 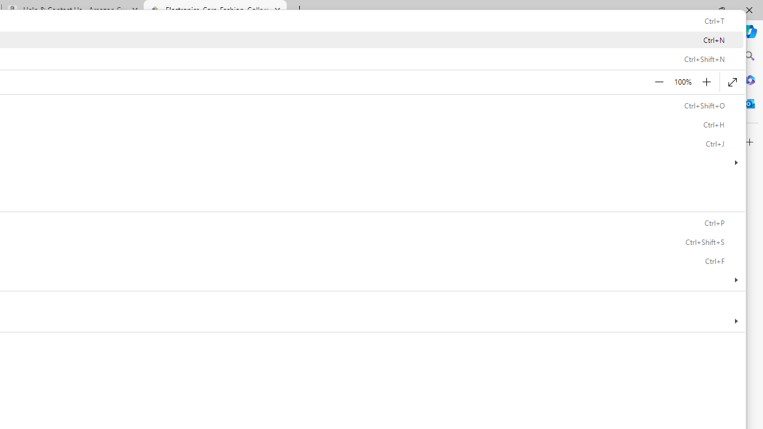 What do you see at coordinates (732, 82) in the screenshot?
I see `Enter full screen (F11)` at bounding box center [732, 82].